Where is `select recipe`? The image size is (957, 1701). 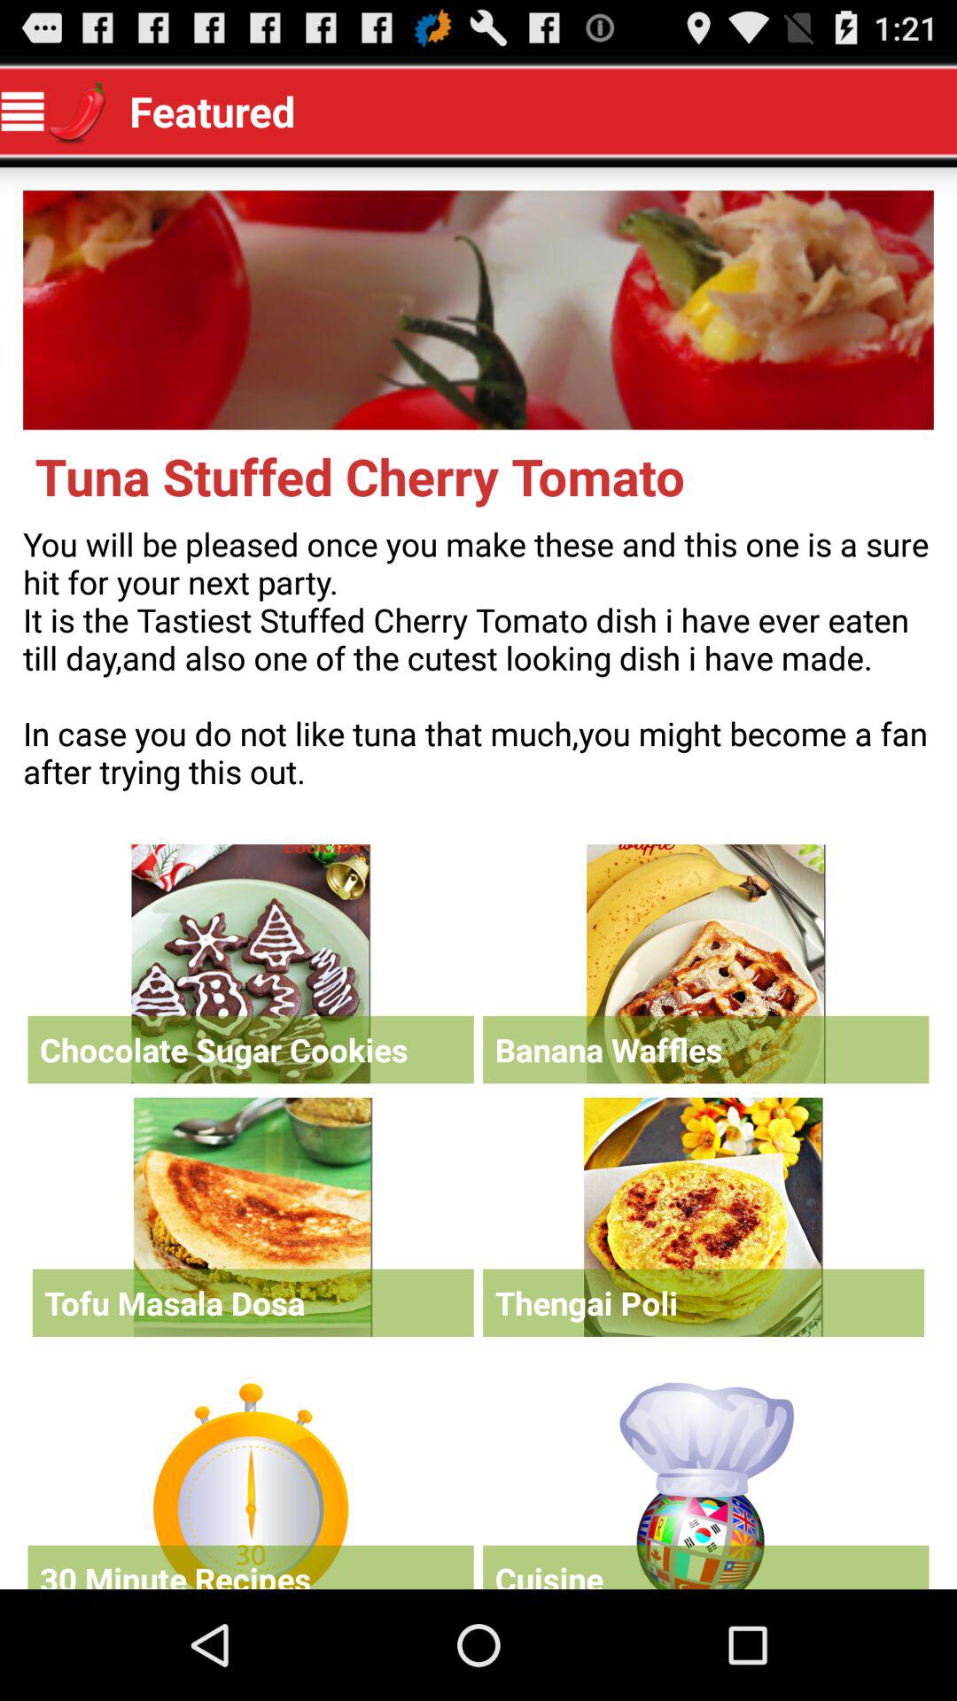 select recipe is located at coordinates (705, 964).